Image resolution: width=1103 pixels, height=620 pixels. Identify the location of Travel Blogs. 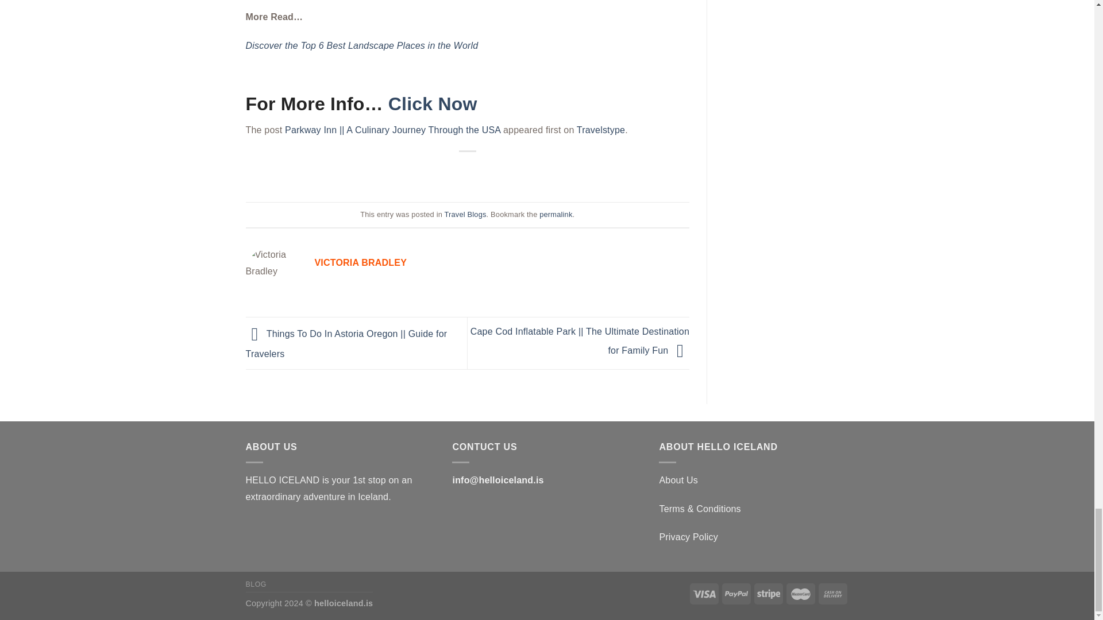
(465, 215).